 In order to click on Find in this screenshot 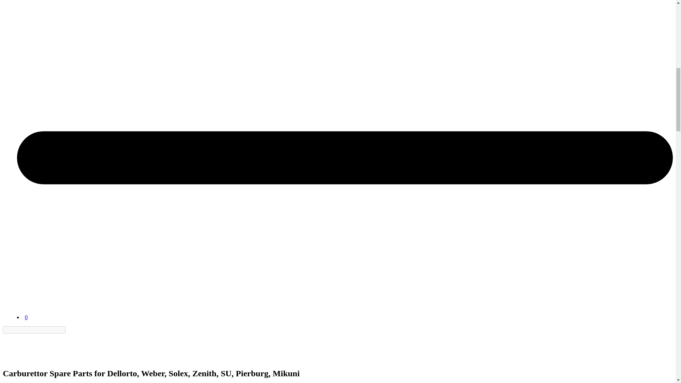, I will do `click(70, 330)`.